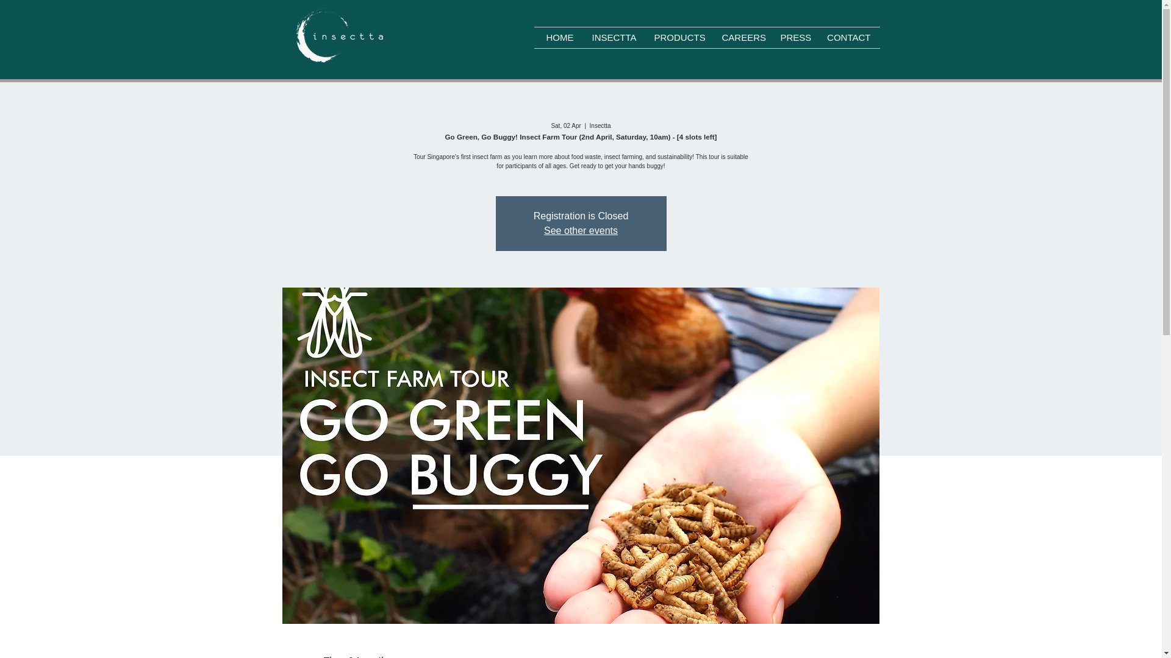 The height and width of the screenshot is (658, 1171). What do you see at coordinates (559, 38) in the screenshot?
I see `HOME` at bounding box center [559, 38].